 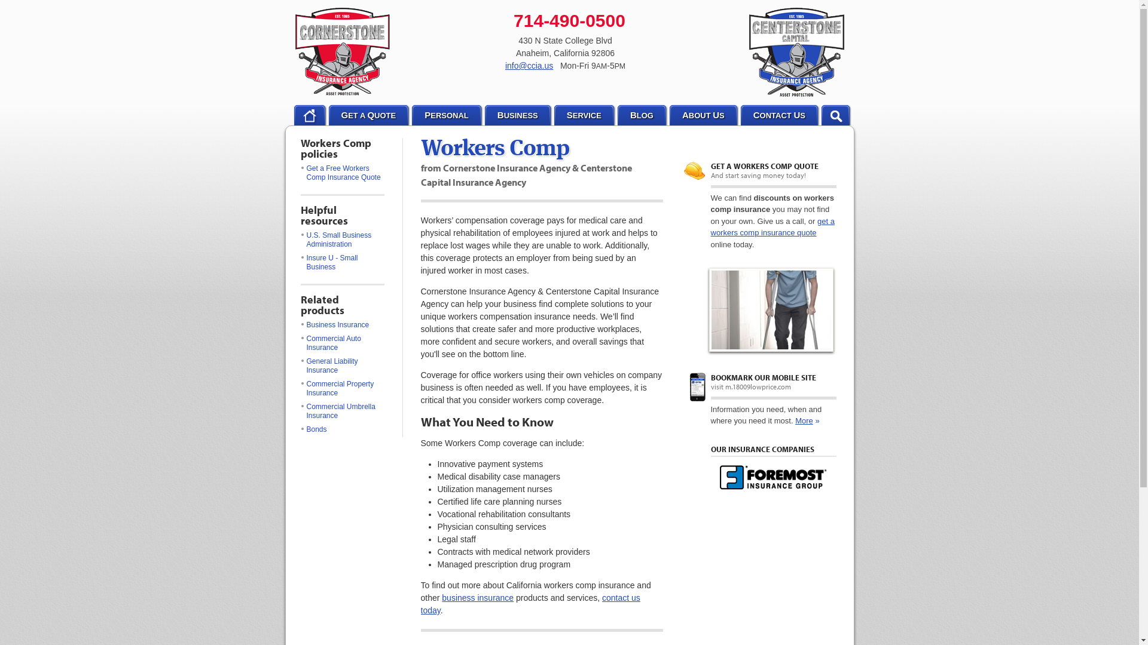 What do you see at coordinates (529, 66) in the screenshot?
I see `info@ccia.us` at bounding box center [529, 66].